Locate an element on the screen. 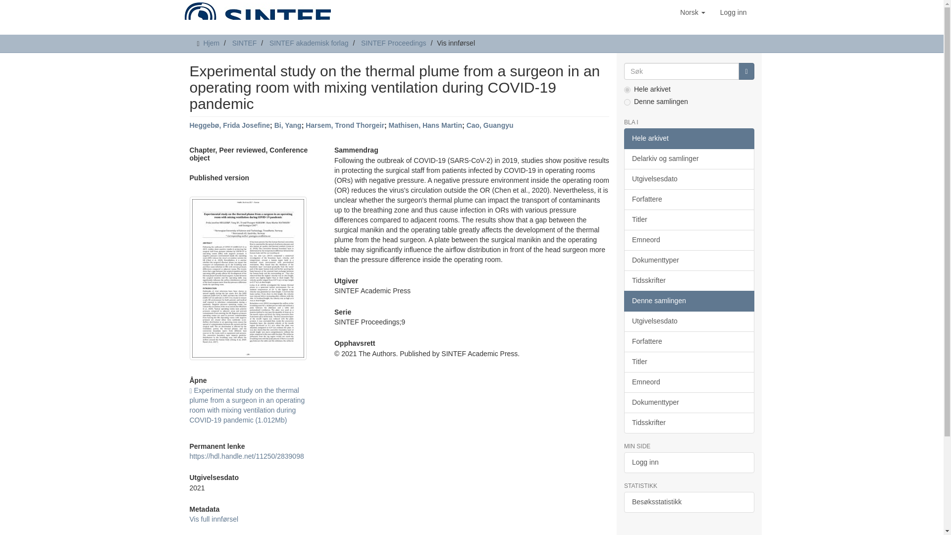  Harsem, Trond Thorgeir is located at coordinates (345, 125).